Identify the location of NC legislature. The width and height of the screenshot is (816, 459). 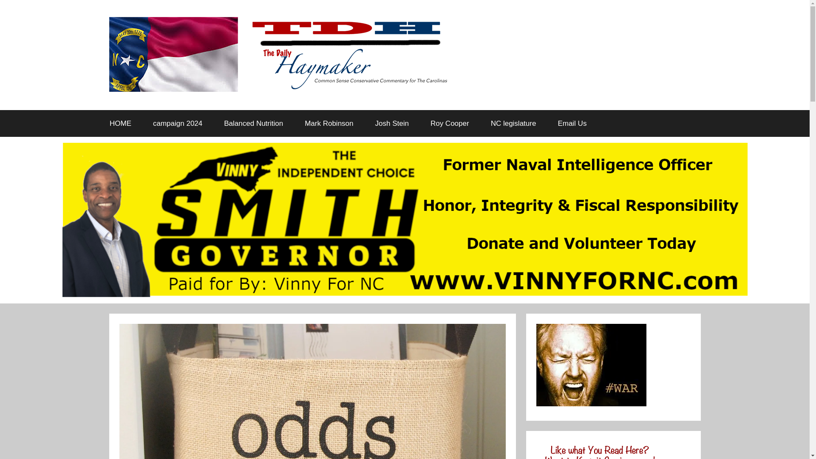
(513, 123).